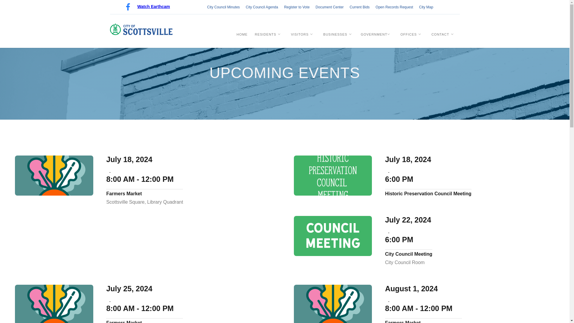 The width and height of the screenshot is (574, 323). What do you see at coordinates (262, 7) in the screenshot?
I see `City Council Agenda` at bounding box center [262, 7].